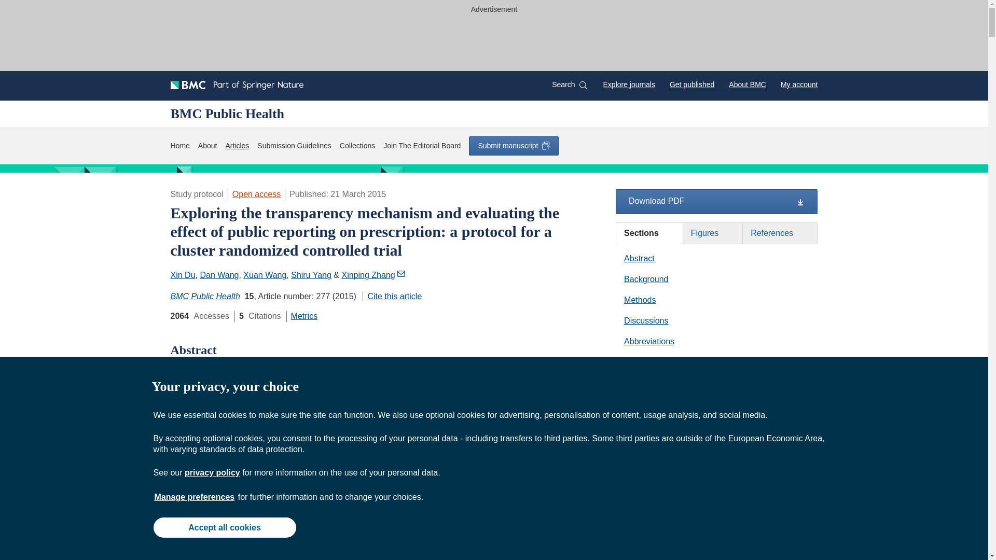  Describe the element at coordinates (219, 275) in the screenshot. I see `Dan Wang` at that location.